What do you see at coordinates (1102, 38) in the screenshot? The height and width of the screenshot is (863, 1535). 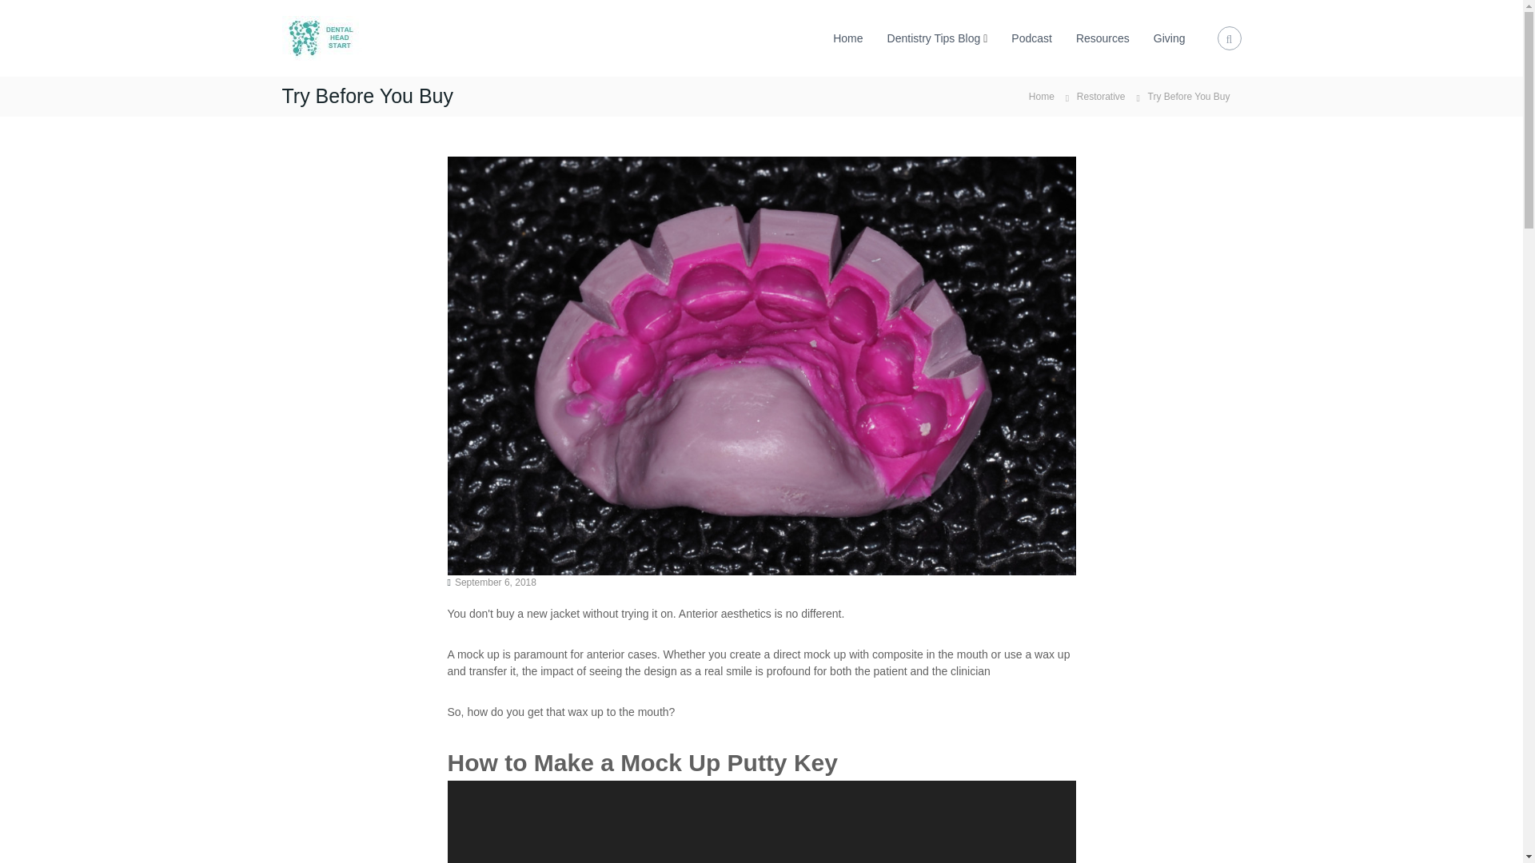 I see `Resources` at bounding box center [1102, 38].